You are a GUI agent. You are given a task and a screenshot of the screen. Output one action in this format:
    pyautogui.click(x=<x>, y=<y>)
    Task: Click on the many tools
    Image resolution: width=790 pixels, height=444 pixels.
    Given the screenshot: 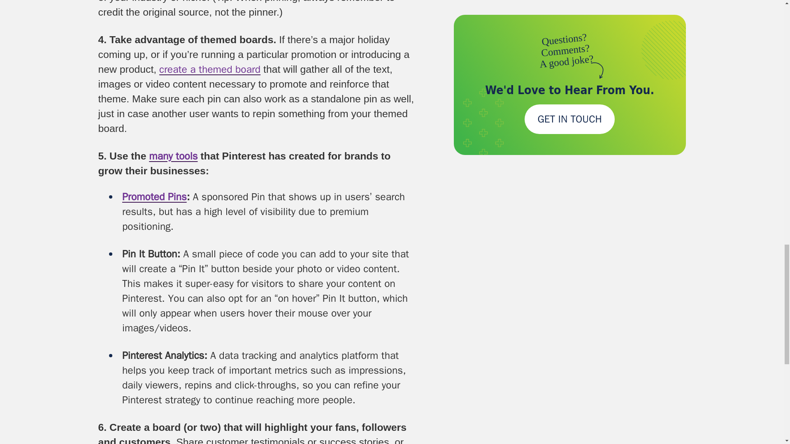 What is the action you would take?
    pyautogui.click(x=173, y=156)
    